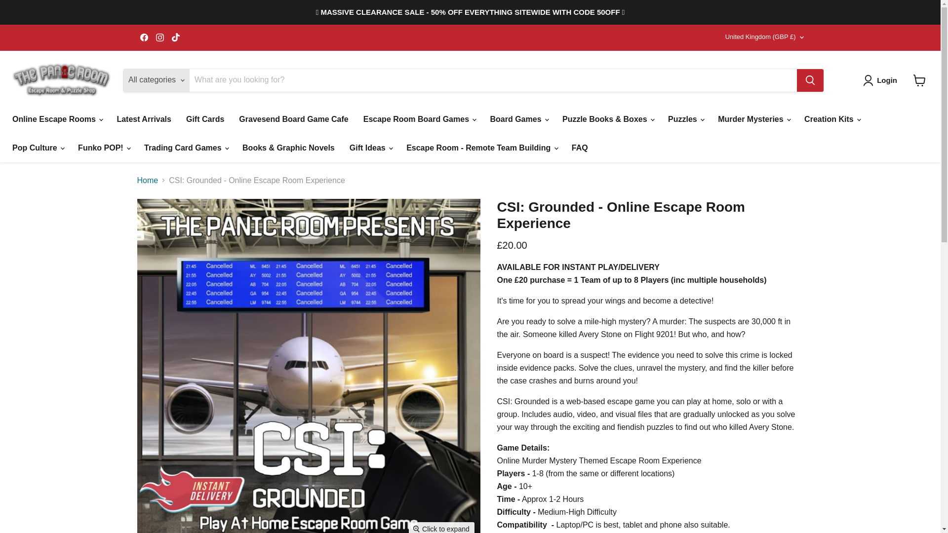  What do you see at coordinates (176, 37) in the screenshot?
I see `Find us on TikTok` at bounding box center [176, 37].